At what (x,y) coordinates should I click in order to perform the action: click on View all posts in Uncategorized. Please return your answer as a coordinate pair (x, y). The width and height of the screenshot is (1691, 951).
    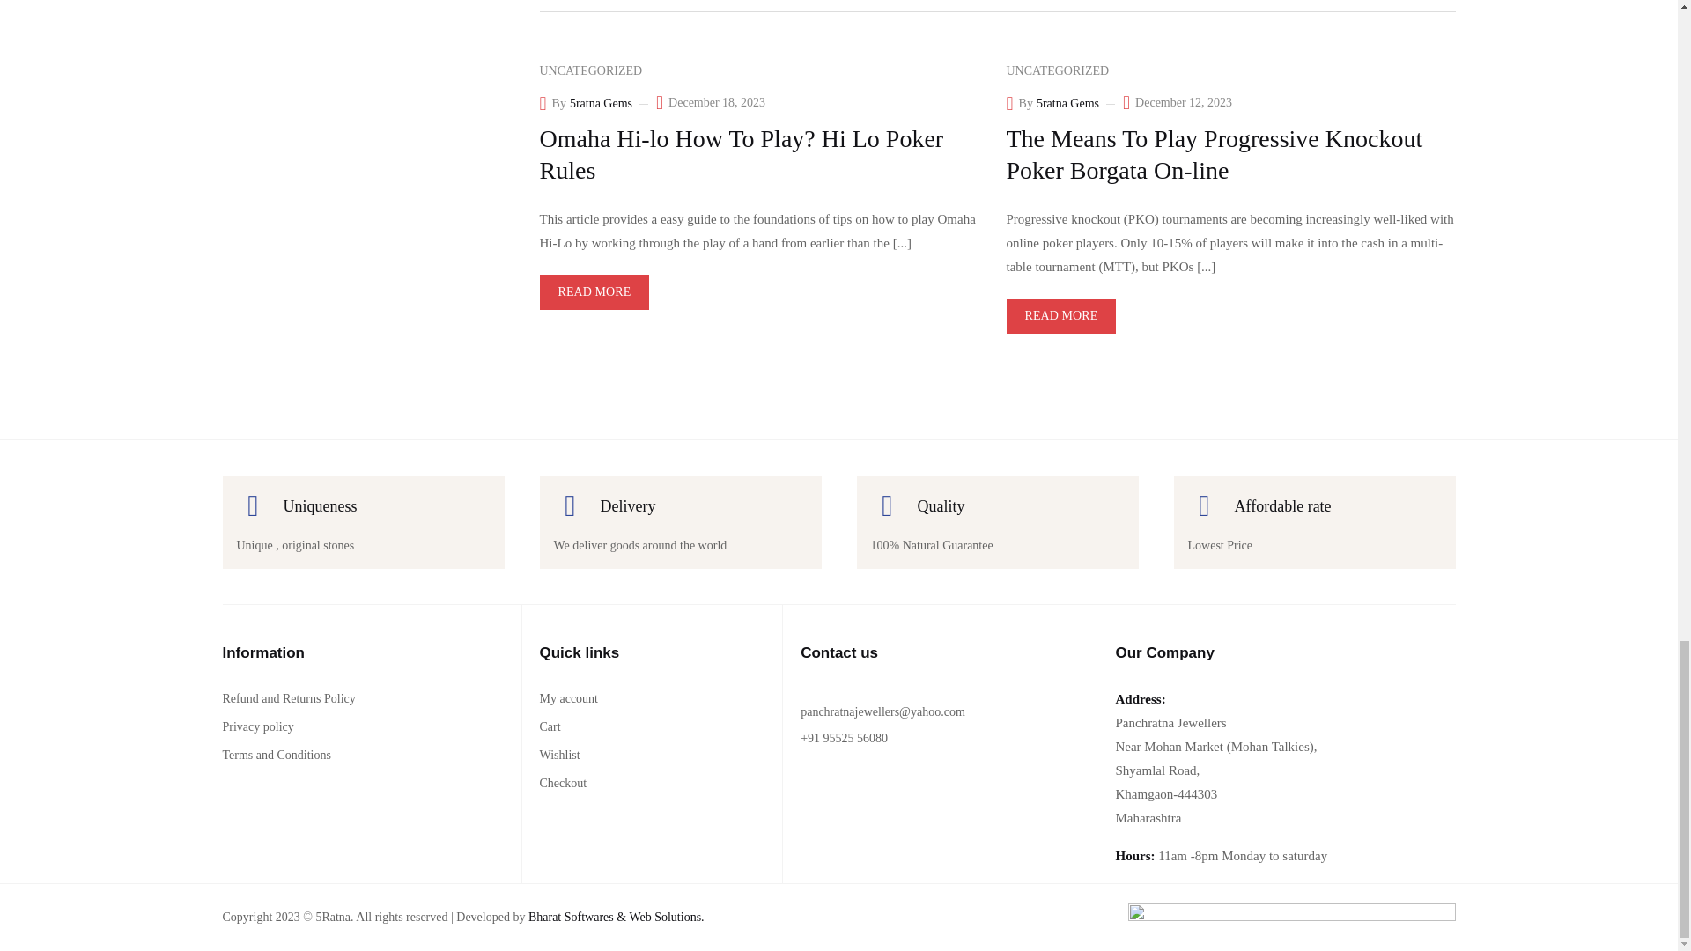
    Looking at the image, I should click on (590, 70).